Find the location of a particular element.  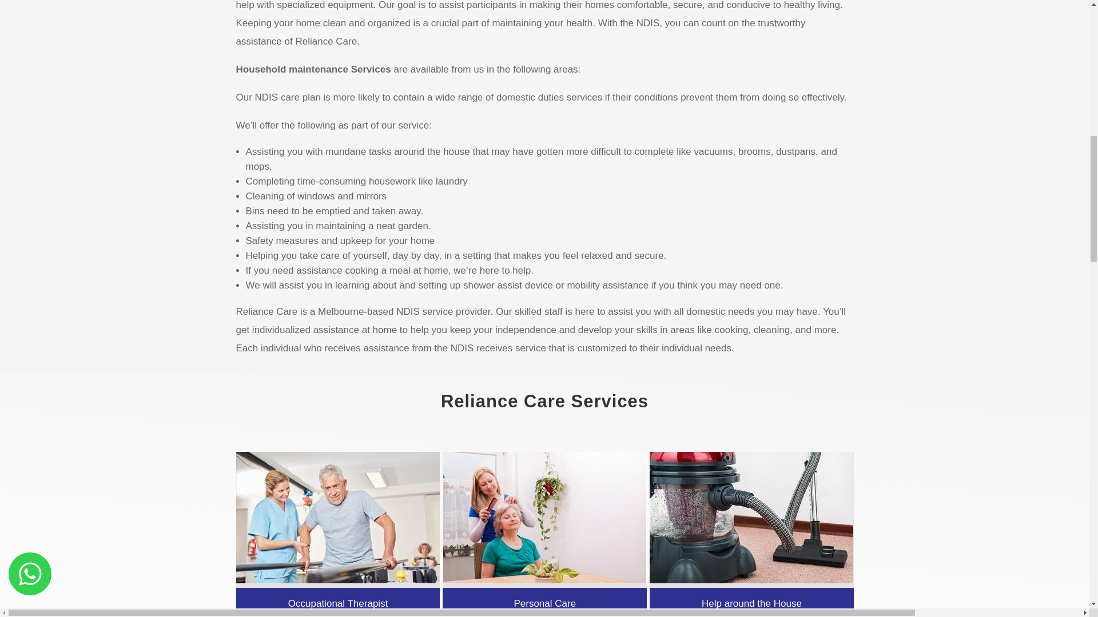

hrd2Help around the House is located at coordinates (751, 517).